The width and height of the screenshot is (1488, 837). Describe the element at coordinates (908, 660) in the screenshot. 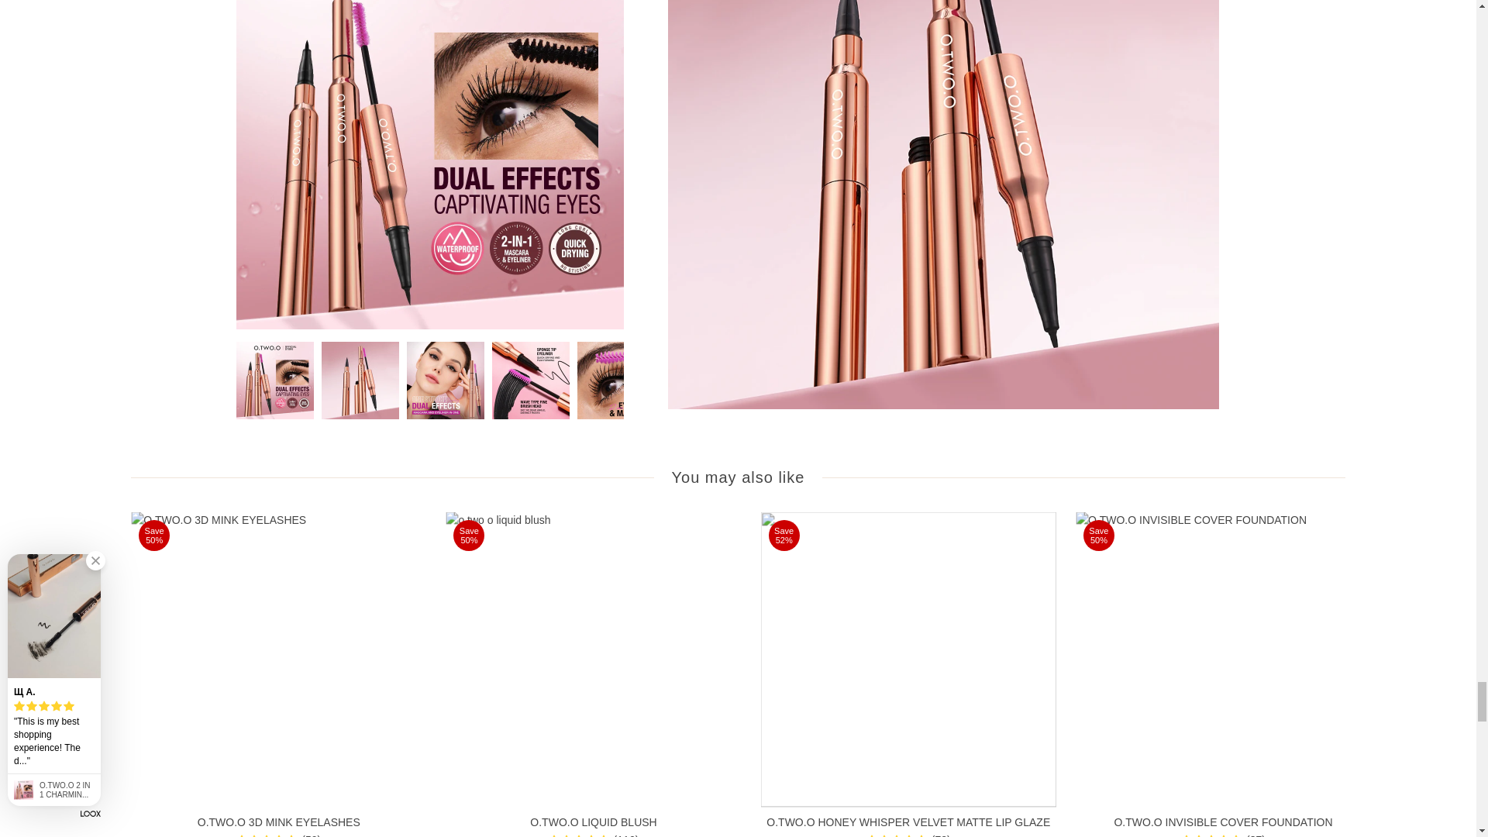

I see `O.TWO.O HONEY WHISPER VELVET MATTE LIP GLAZE` at that location.